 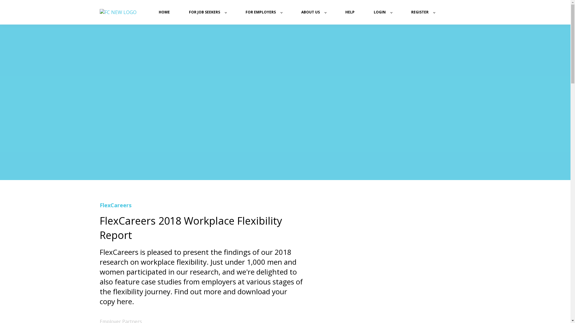 I want to click on HELP, so click(x=350, y=12).